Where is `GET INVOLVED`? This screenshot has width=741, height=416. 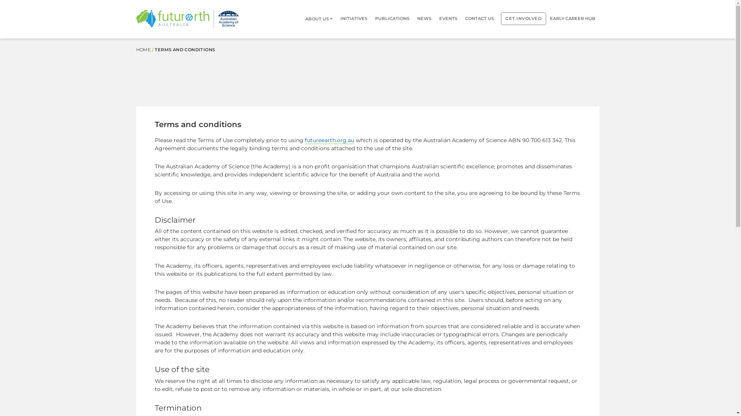 GET INVOLVED is located at coordinates (523, 18).